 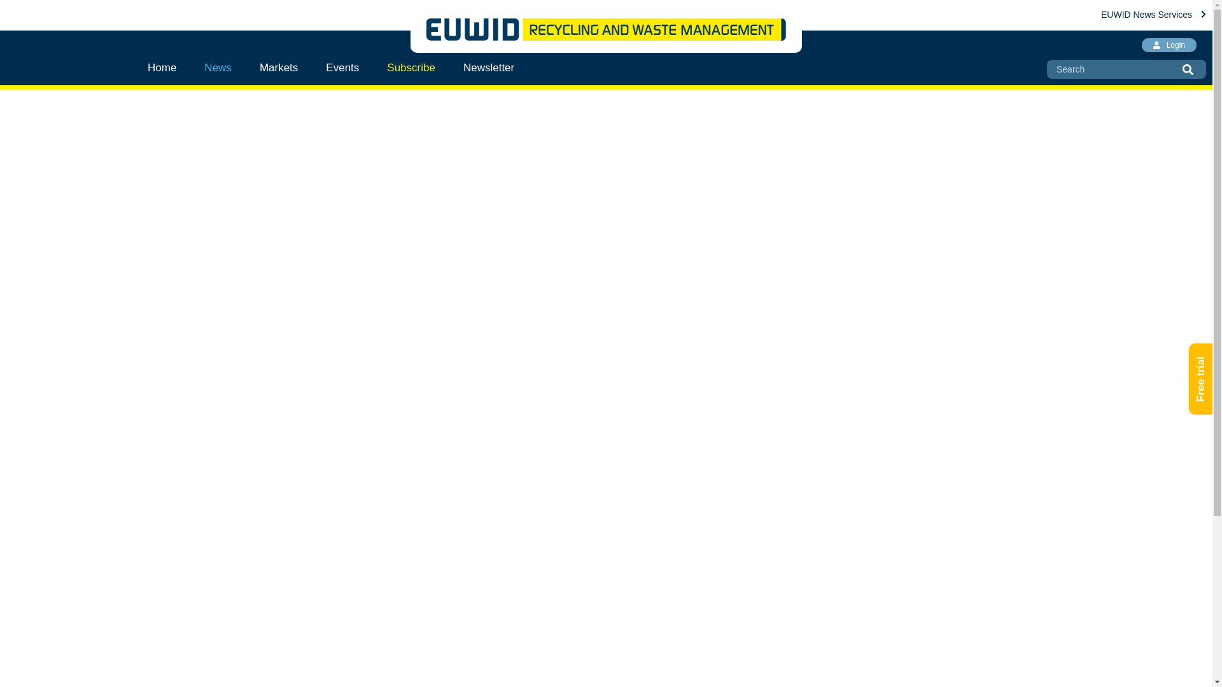 What do you see at coordinates (489, 67) in the screenshot?
I see `Newsletter` at bounding box center [489, 67].